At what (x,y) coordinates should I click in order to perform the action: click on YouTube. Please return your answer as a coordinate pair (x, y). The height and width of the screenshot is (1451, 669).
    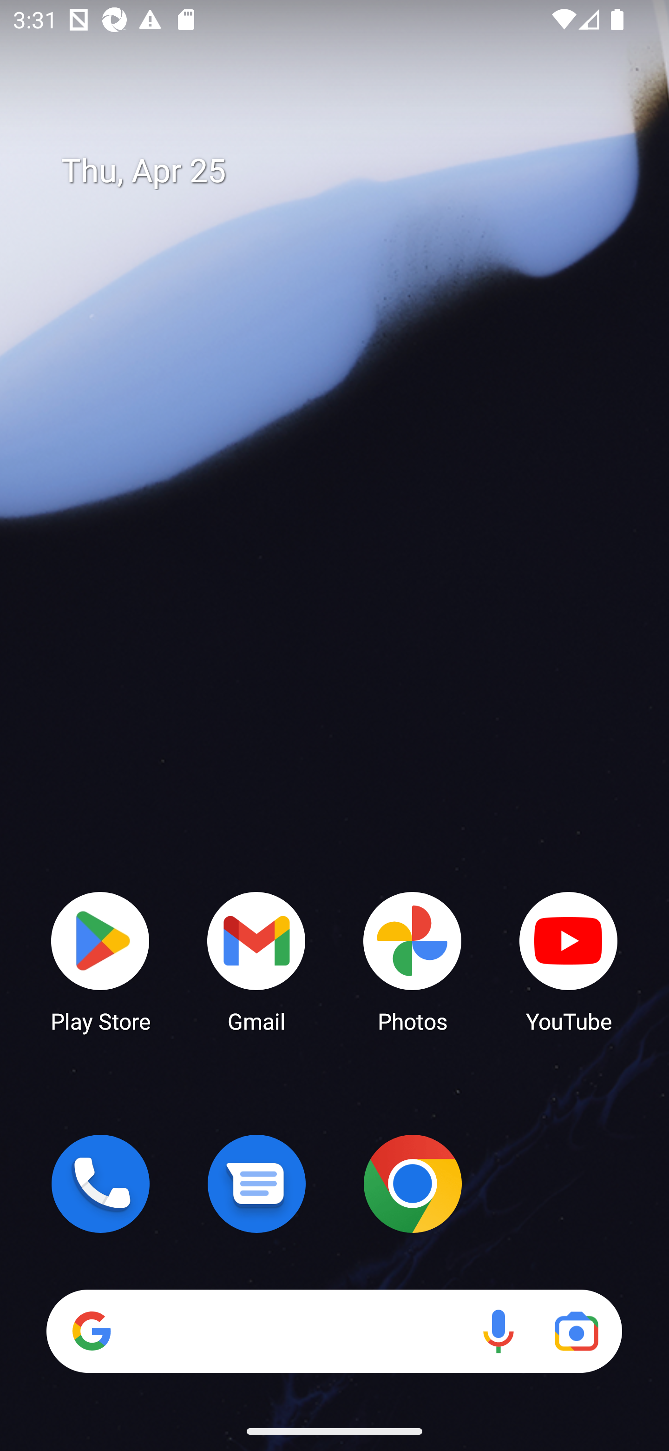
    Looking at the image, I should click on (569, 961).